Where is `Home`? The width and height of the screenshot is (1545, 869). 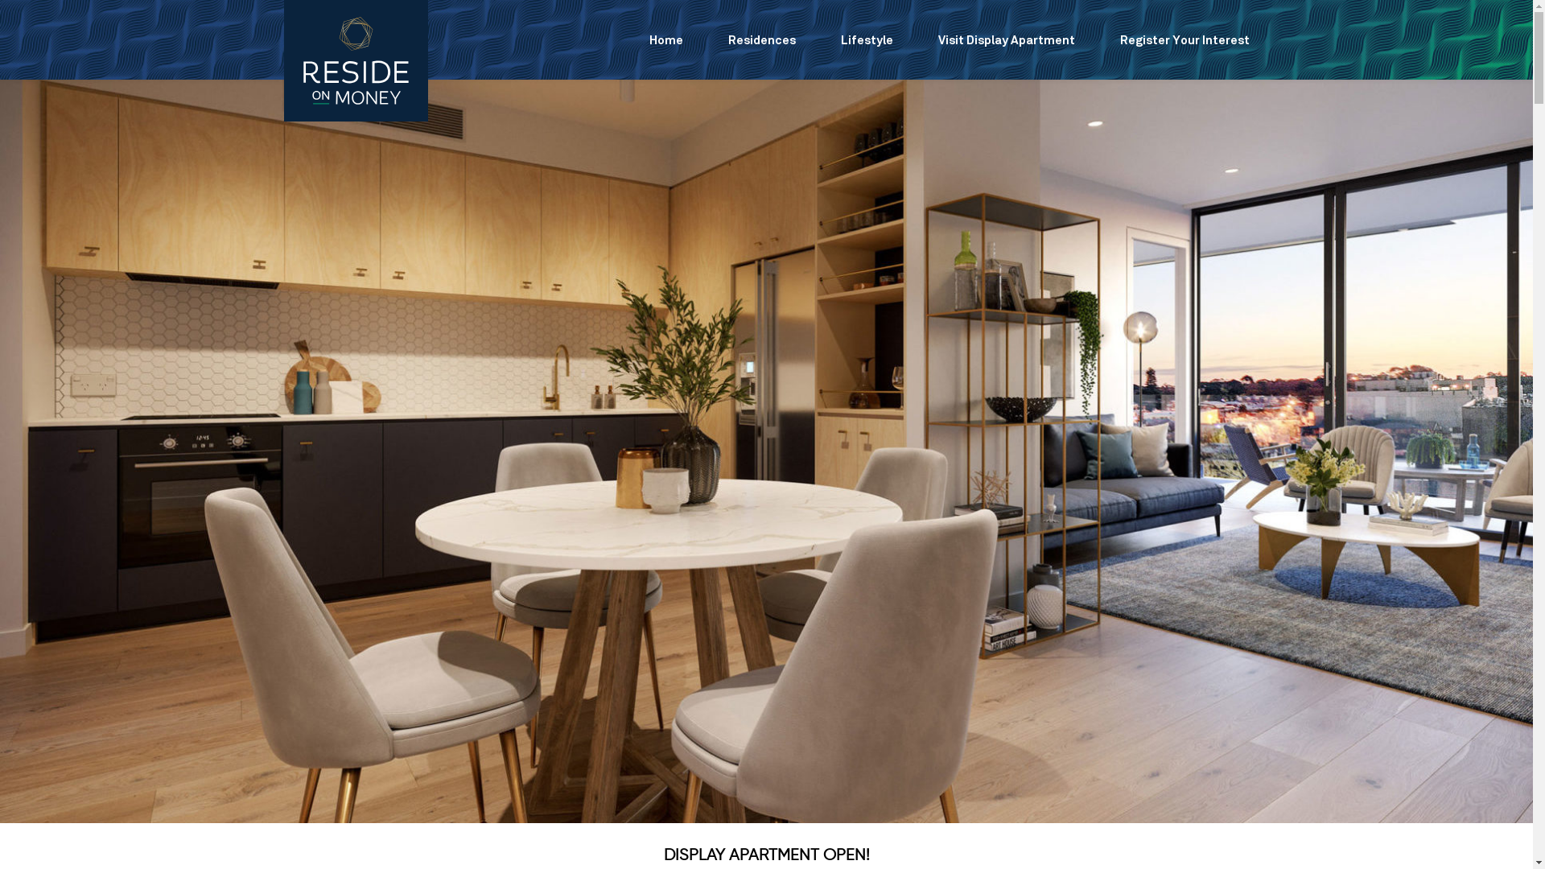
Home is located at coordinates (665, 40).